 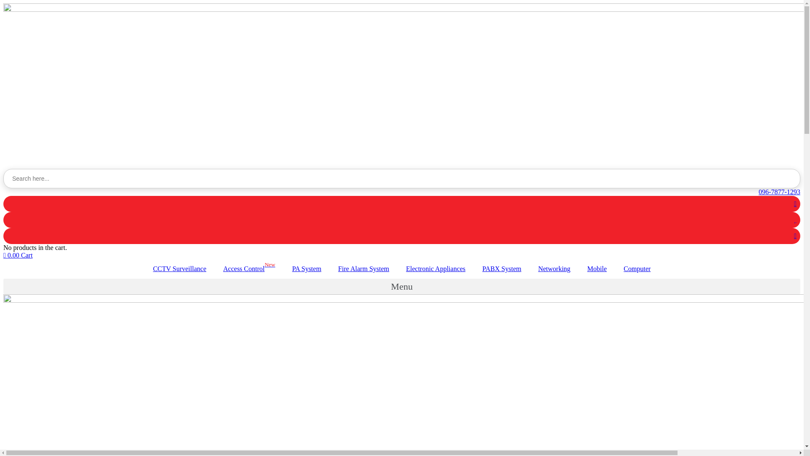 What do you see at coordinates (554, 269) in the screenshot?
I see `Networking` at bounding box center [554, 269].